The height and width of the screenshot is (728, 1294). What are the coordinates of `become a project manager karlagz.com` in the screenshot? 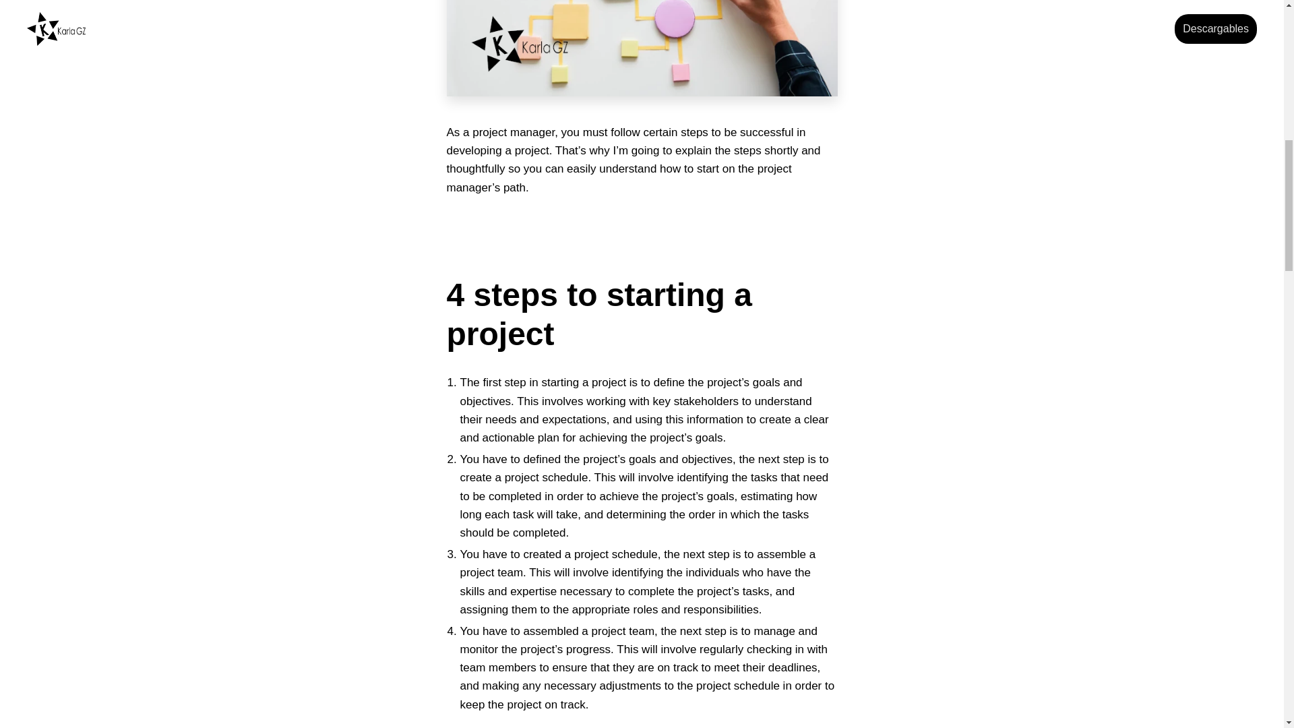 It's located at (642, 48).